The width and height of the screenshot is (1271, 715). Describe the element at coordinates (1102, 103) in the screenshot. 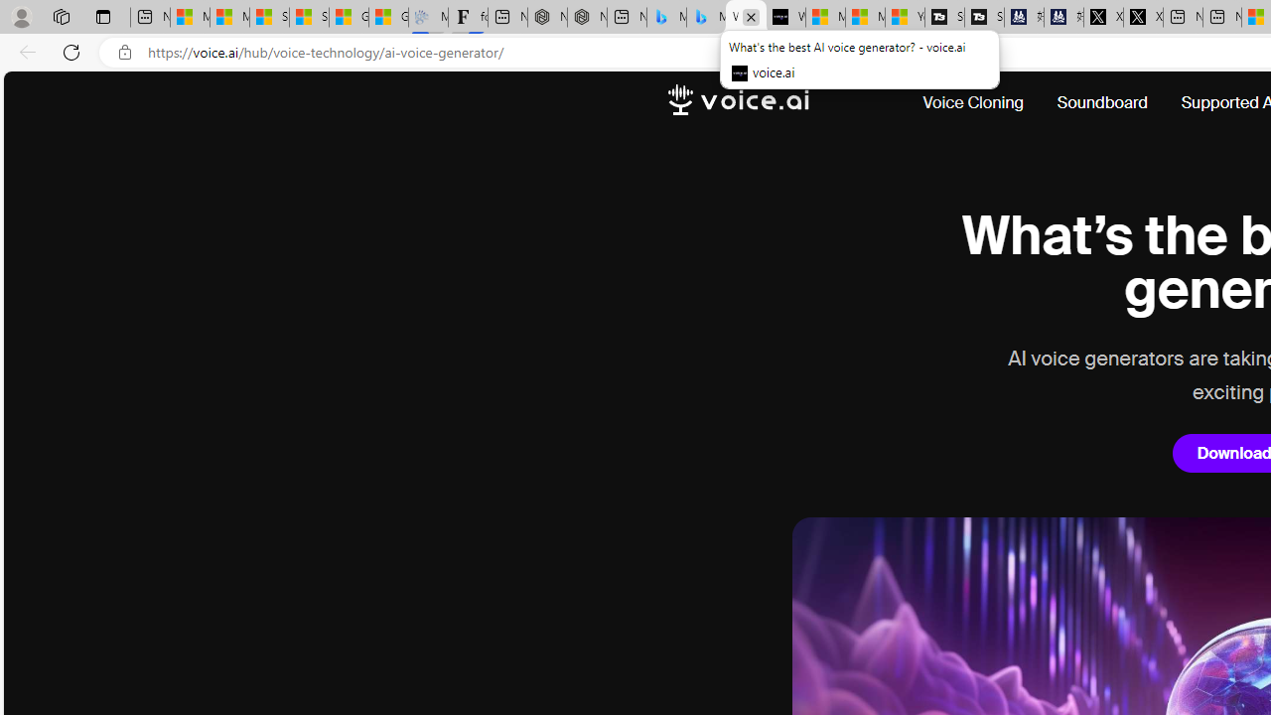

I see `Soundboard` at that location.